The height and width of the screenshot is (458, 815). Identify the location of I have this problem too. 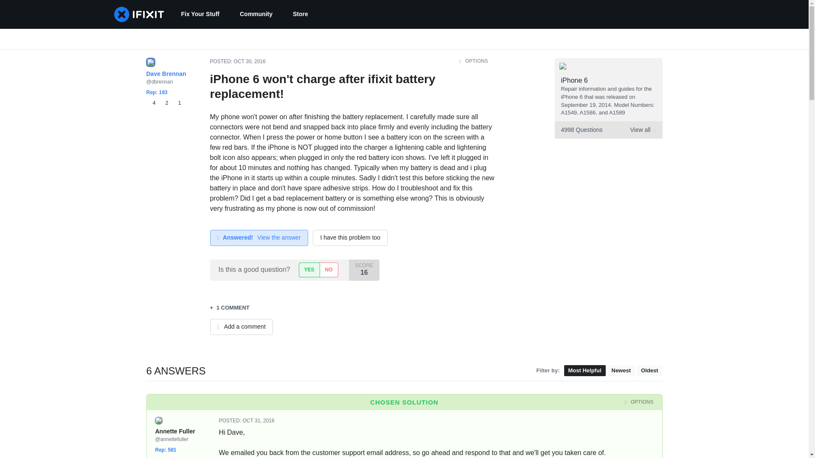
(350, 237).